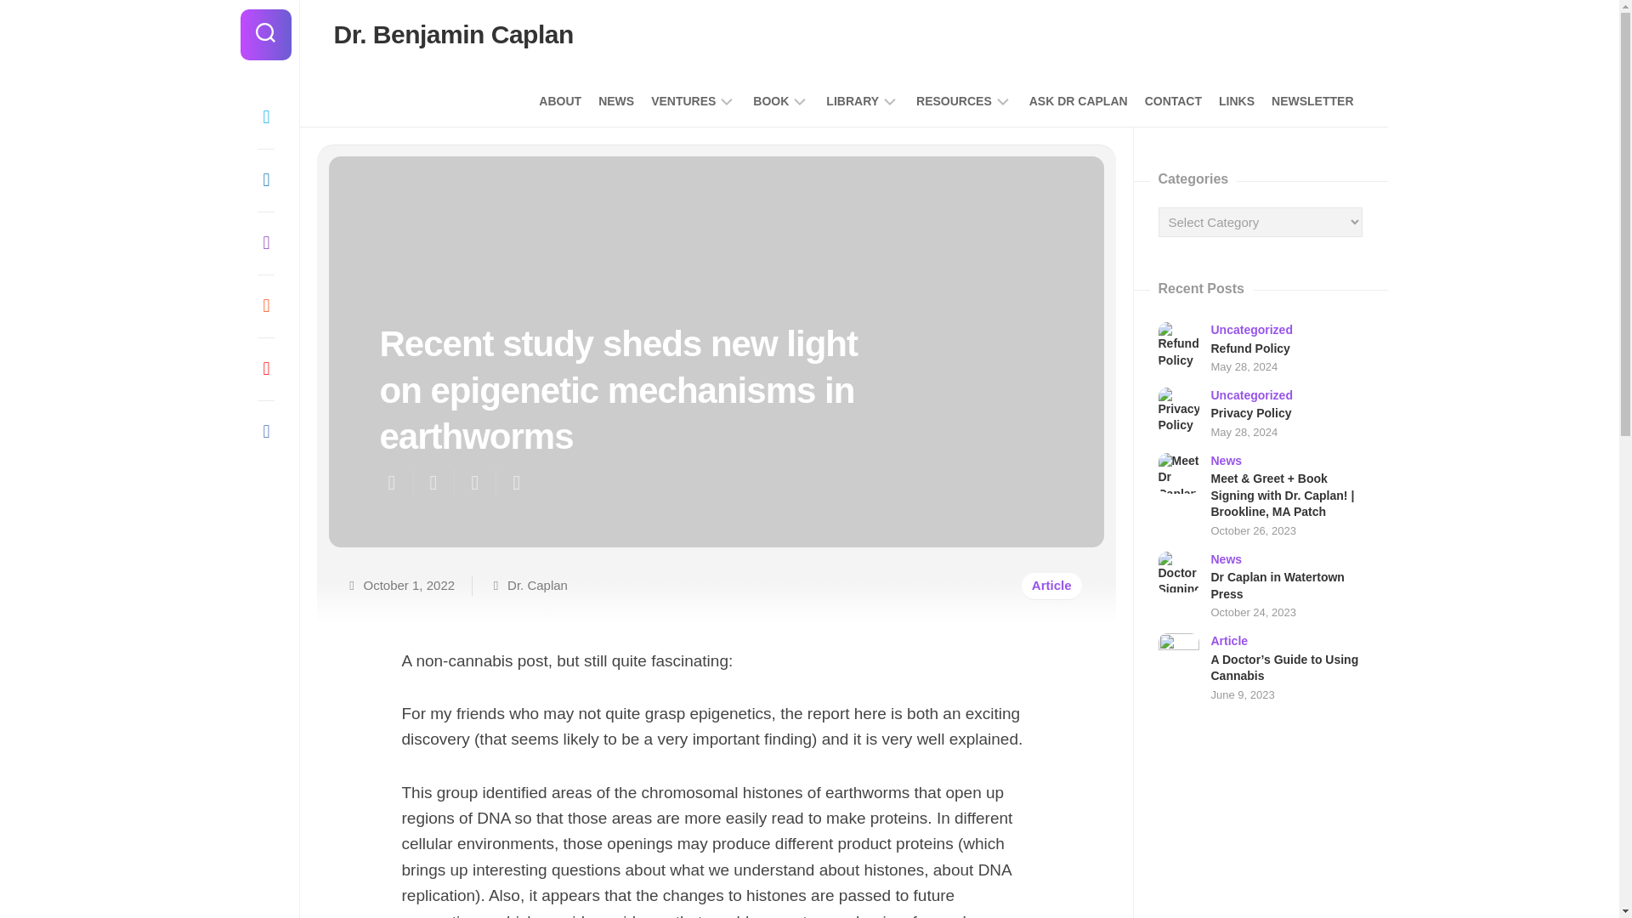 The width and height of the screenshot is (1632, 918). What do you see at coordinates (1078, 100) in the screenshot?
I see `ASK DR CAPLAN` at bounding box center [1078, 100].